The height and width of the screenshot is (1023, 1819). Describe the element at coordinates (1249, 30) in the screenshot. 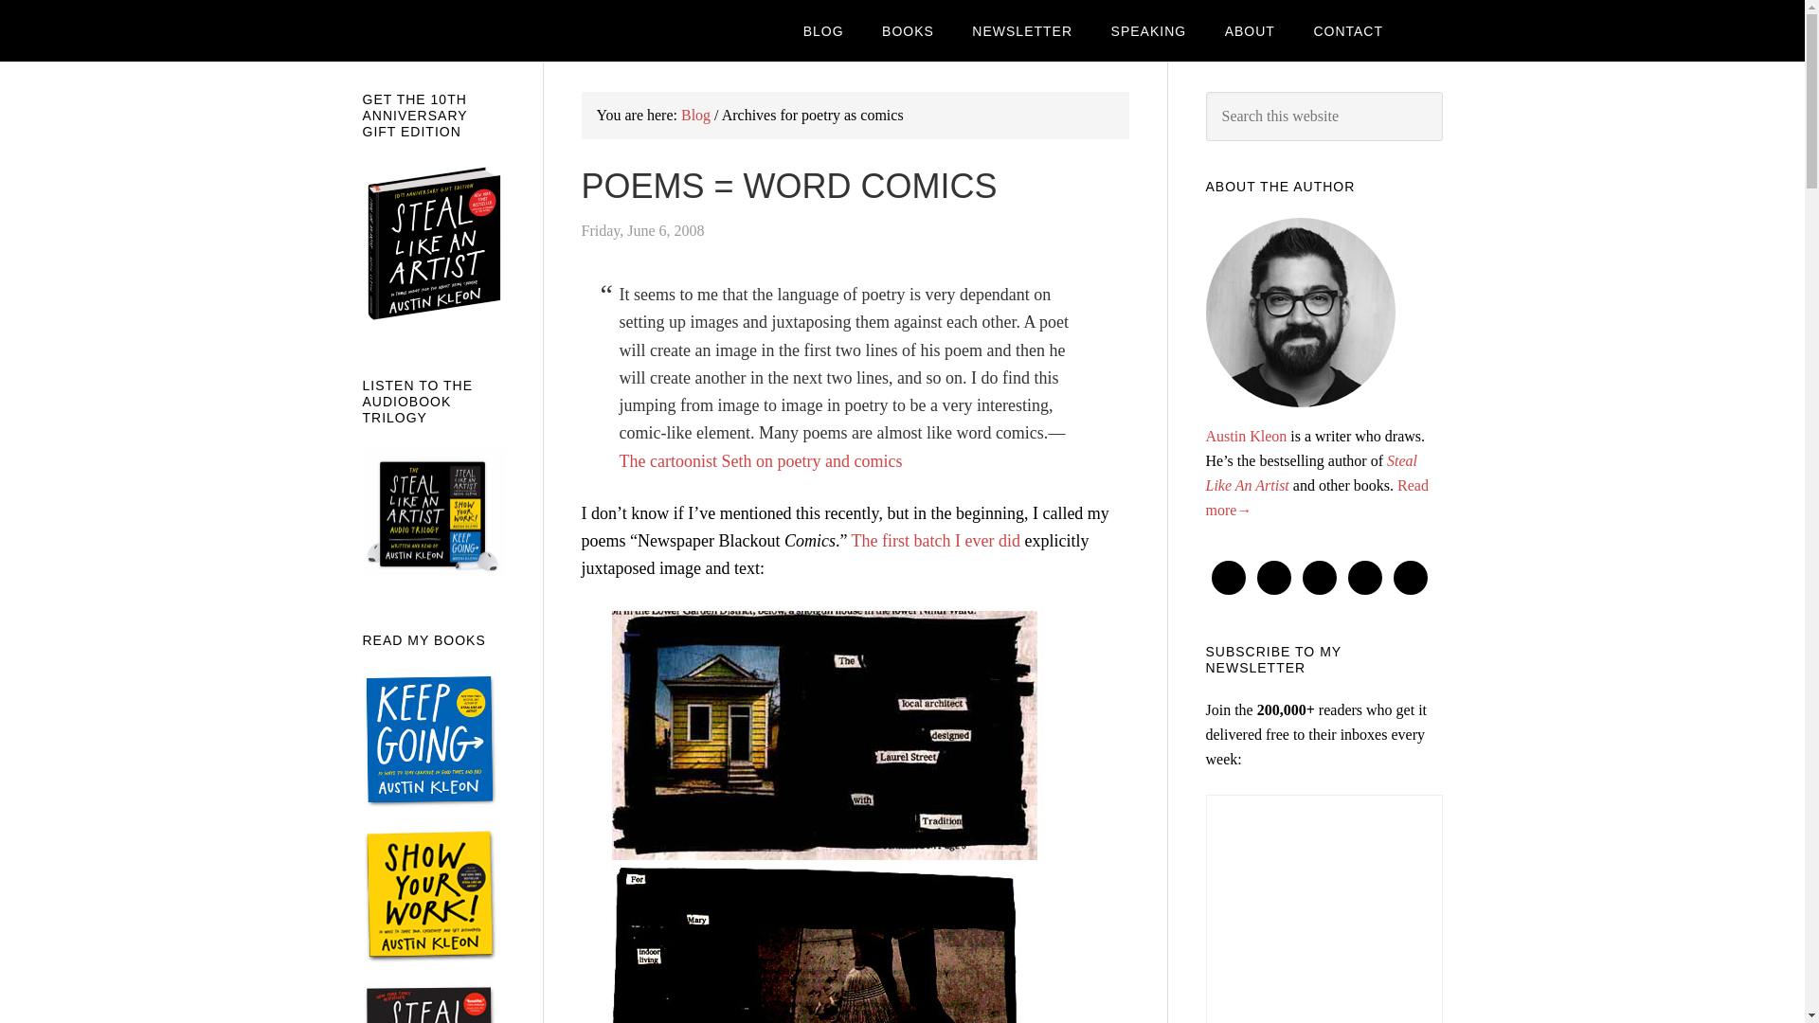

I see `ABOUT` at that location.